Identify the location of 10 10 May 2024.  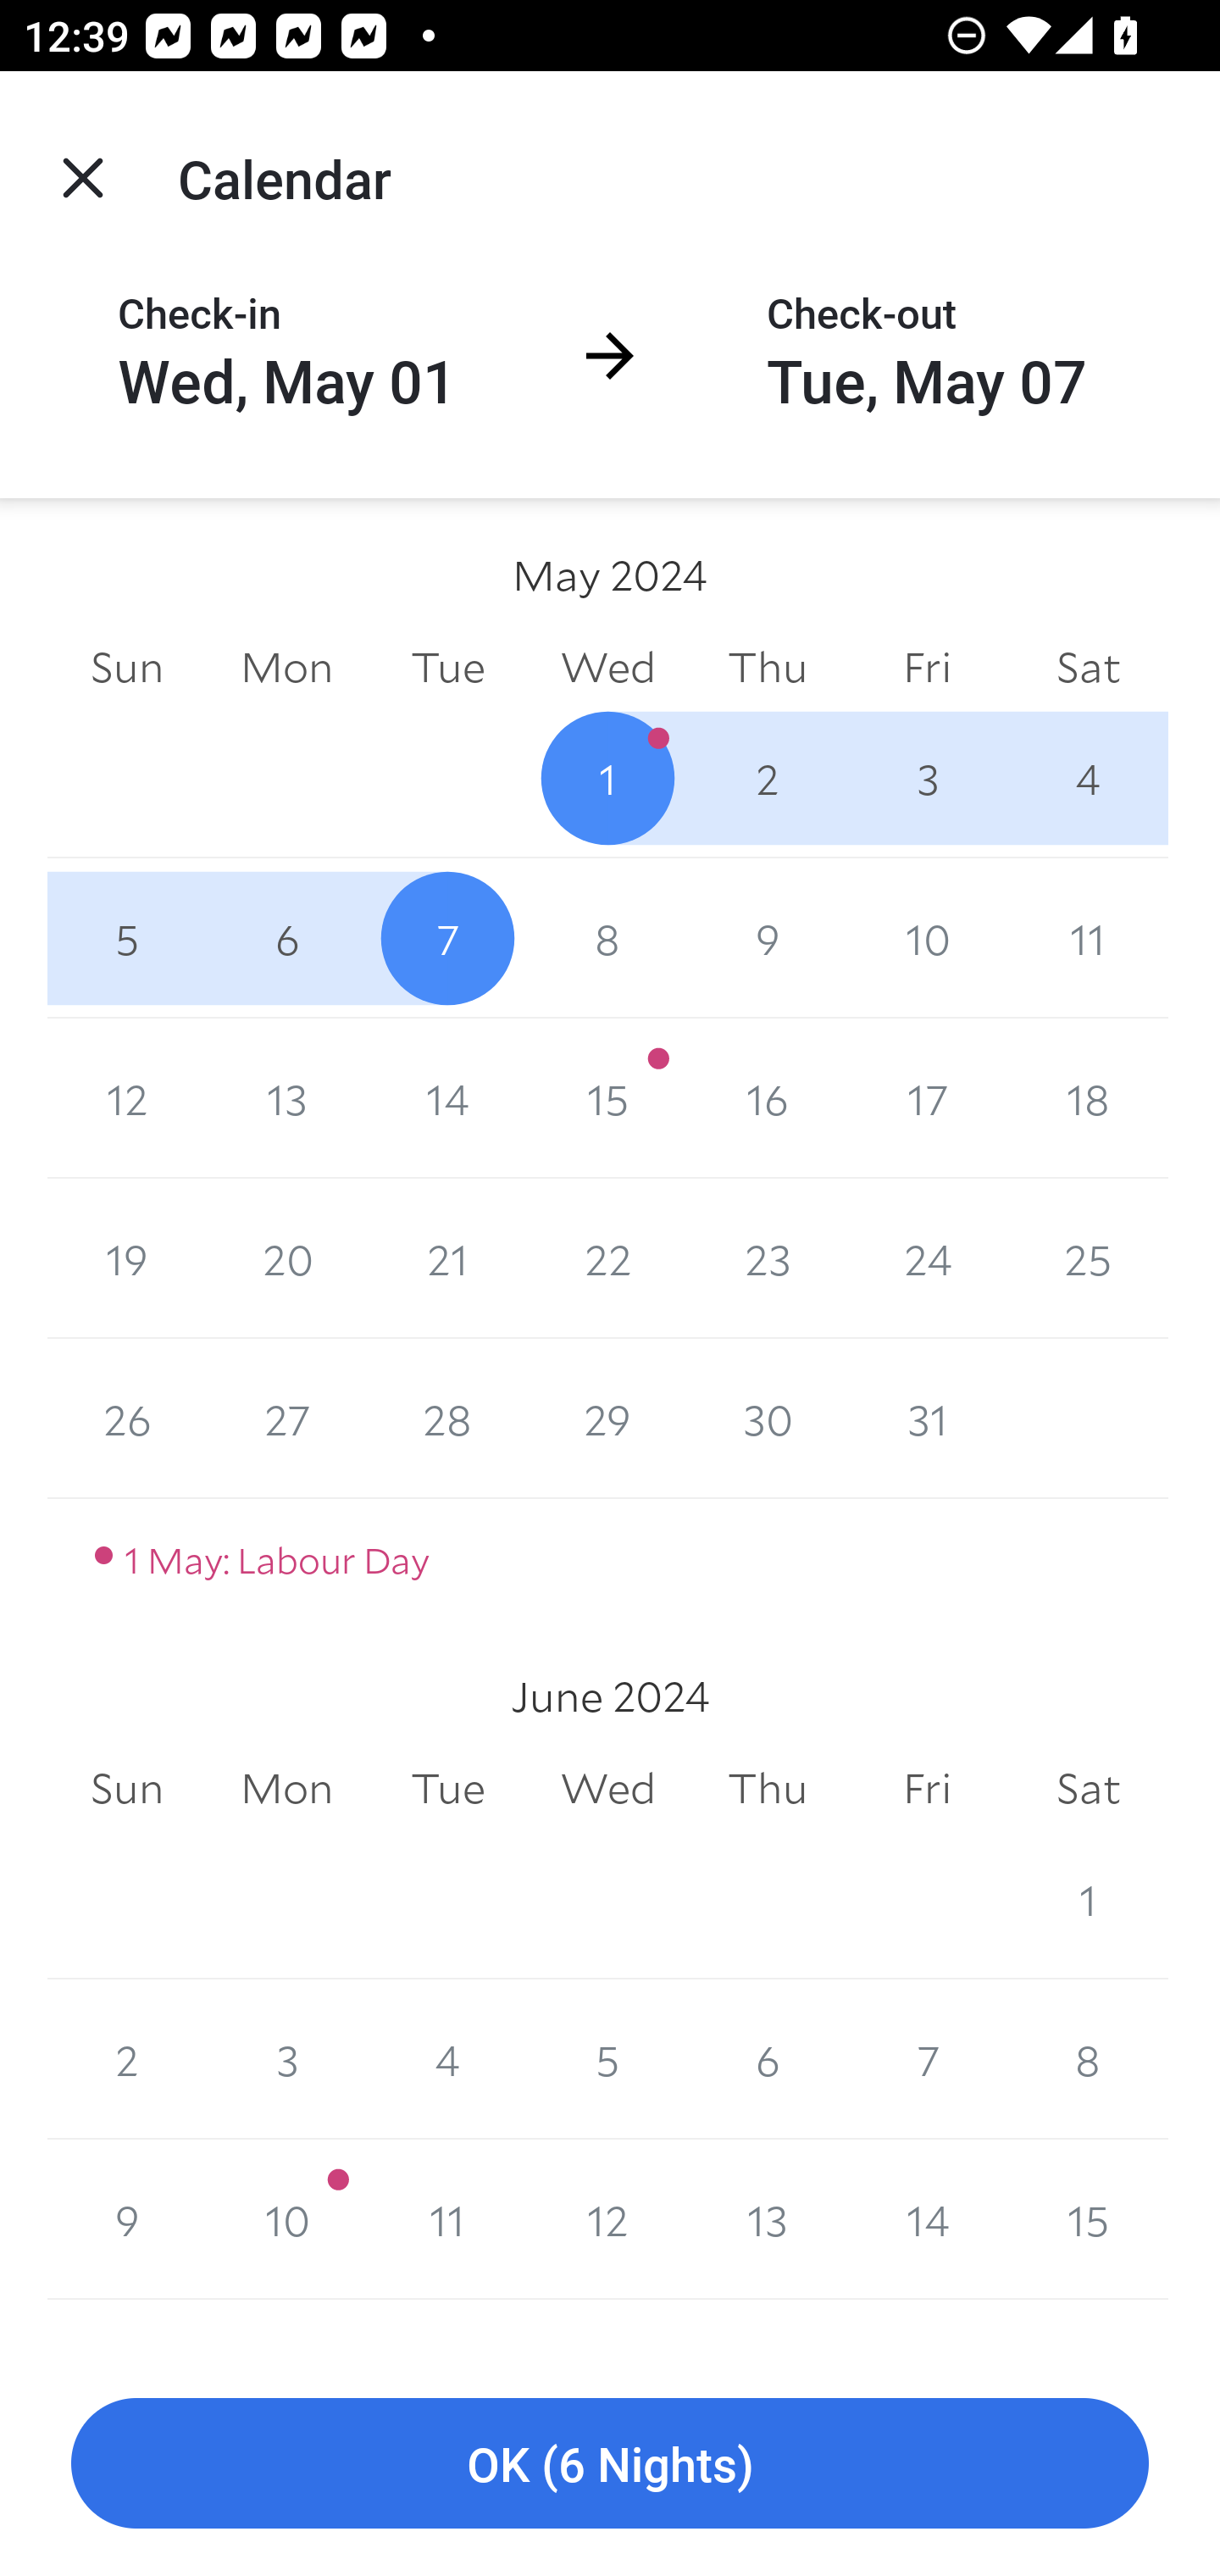
(927, 937).